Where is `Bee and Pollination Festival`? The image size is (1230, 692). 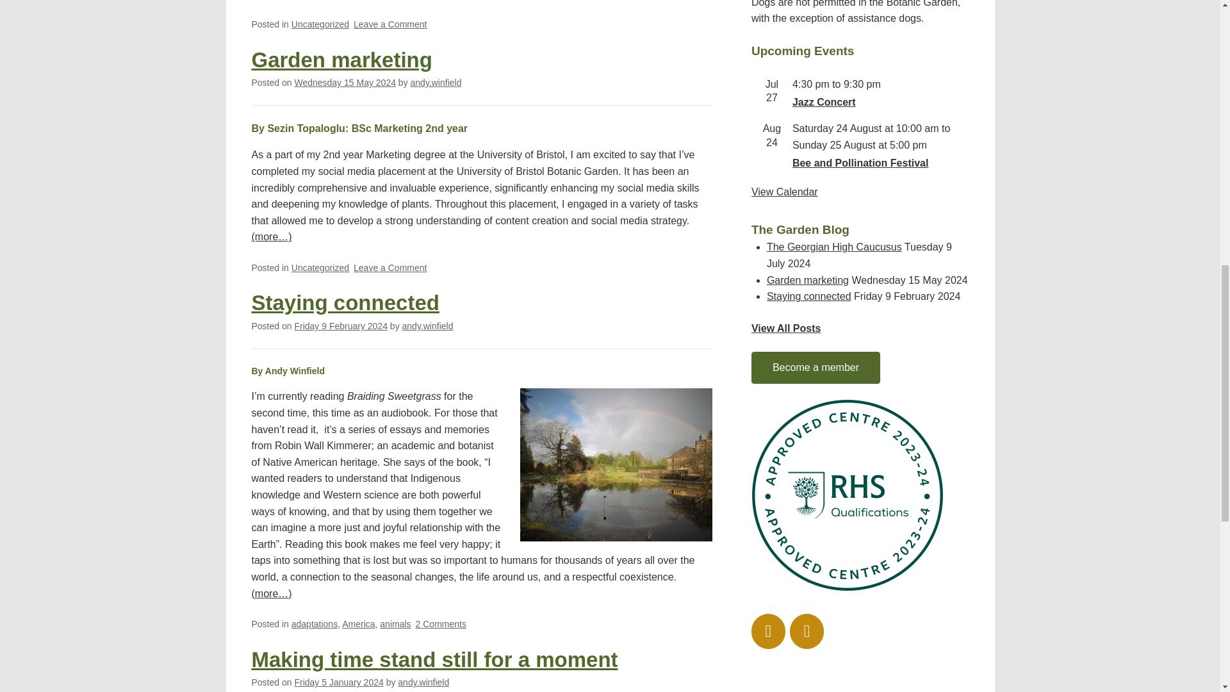 Bee and Pollination Festival is located at coordinates (860, 163).